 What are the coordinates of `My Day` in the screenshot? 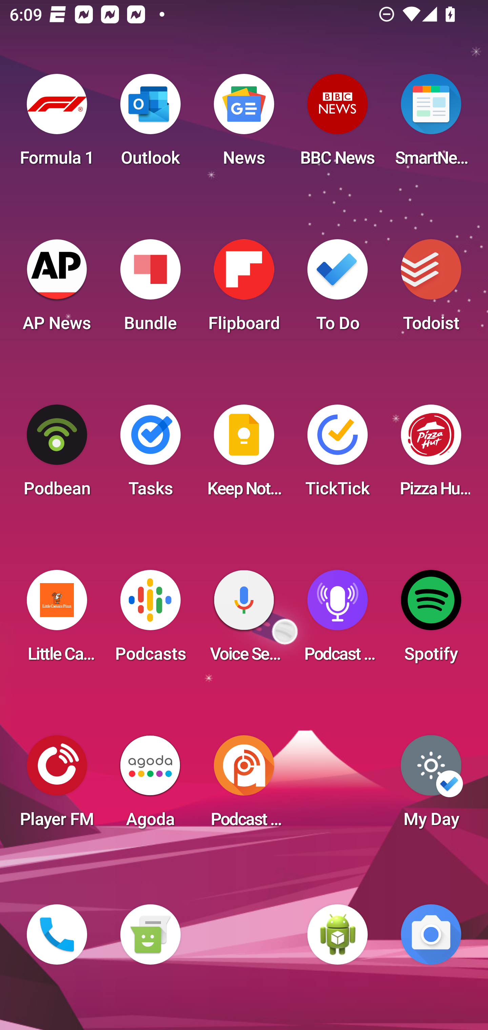 It's located at (431, 785).